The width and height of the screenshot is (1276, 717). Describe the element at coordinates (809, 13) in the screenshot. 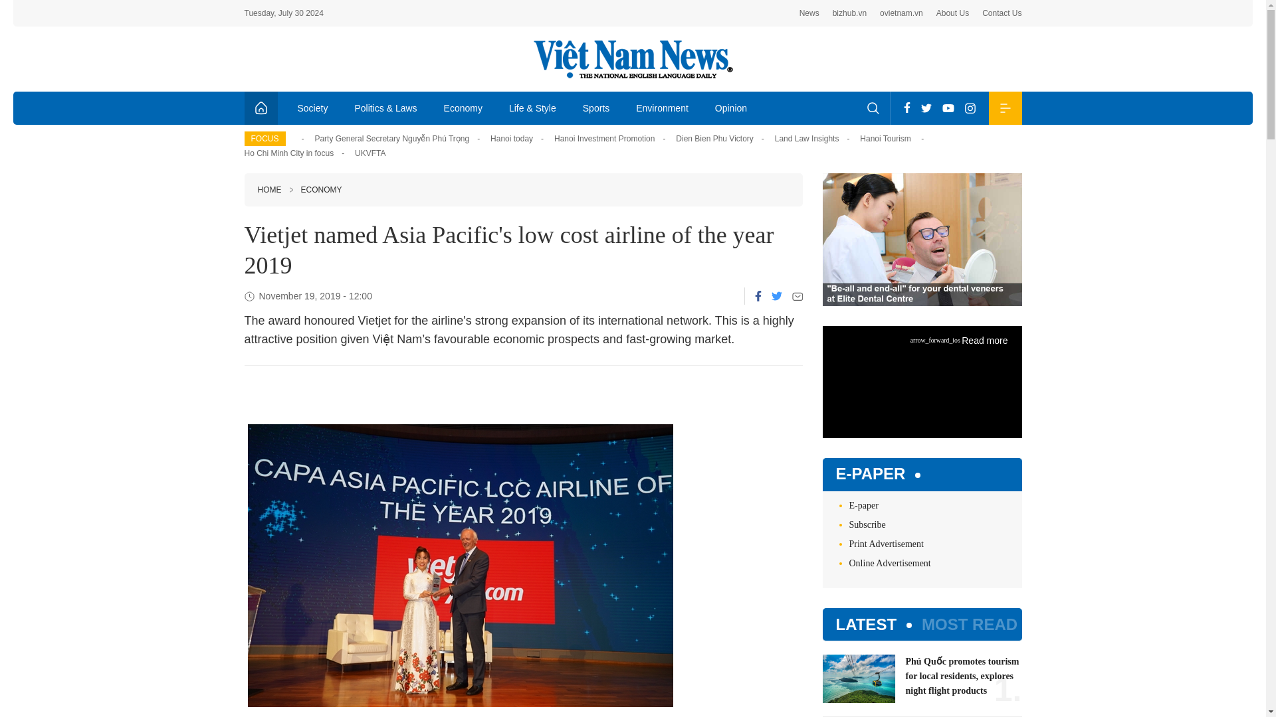

I see `News` at that location.